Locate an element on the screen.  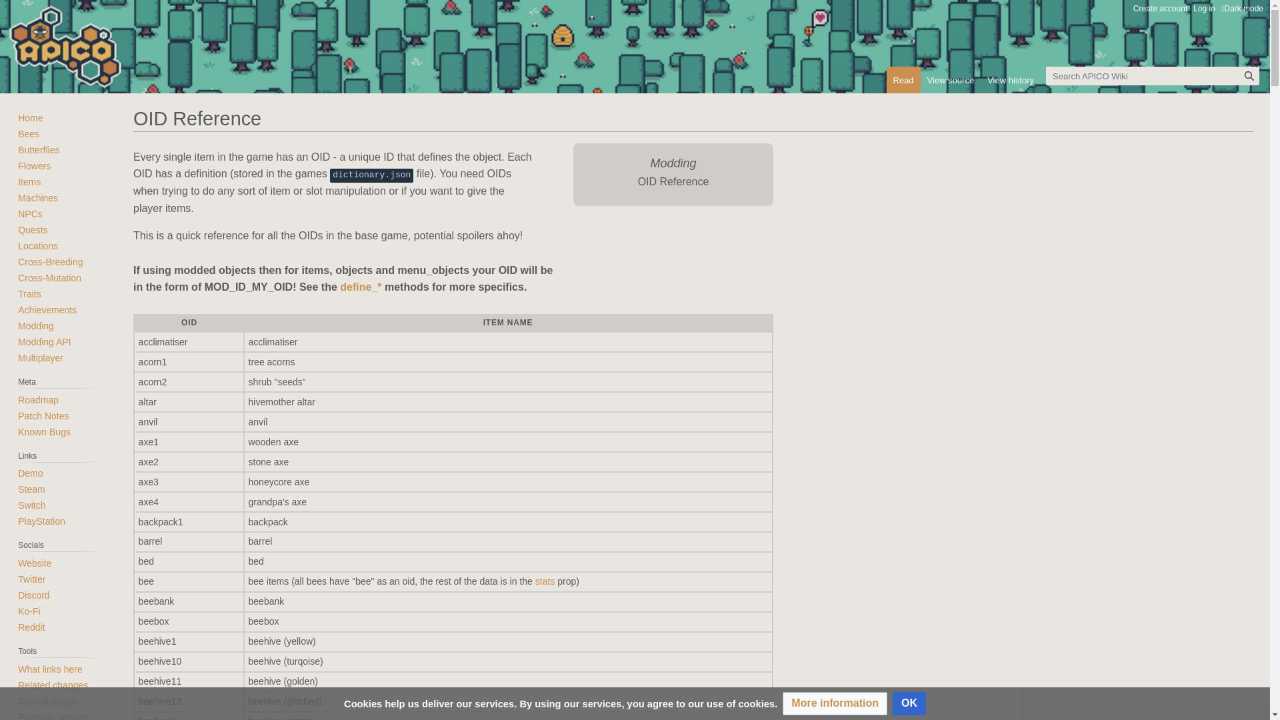
Steam is located at coordinates (31, 489).